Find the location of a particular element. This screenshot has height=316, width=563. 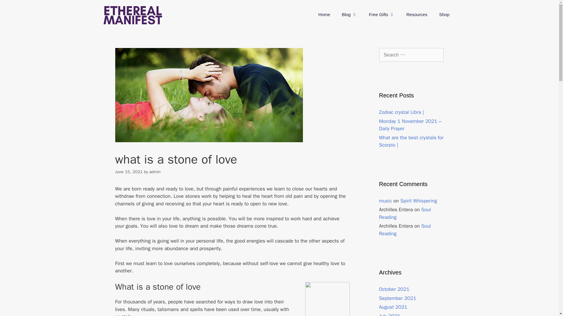

Search is located at coordinates (14, 7).